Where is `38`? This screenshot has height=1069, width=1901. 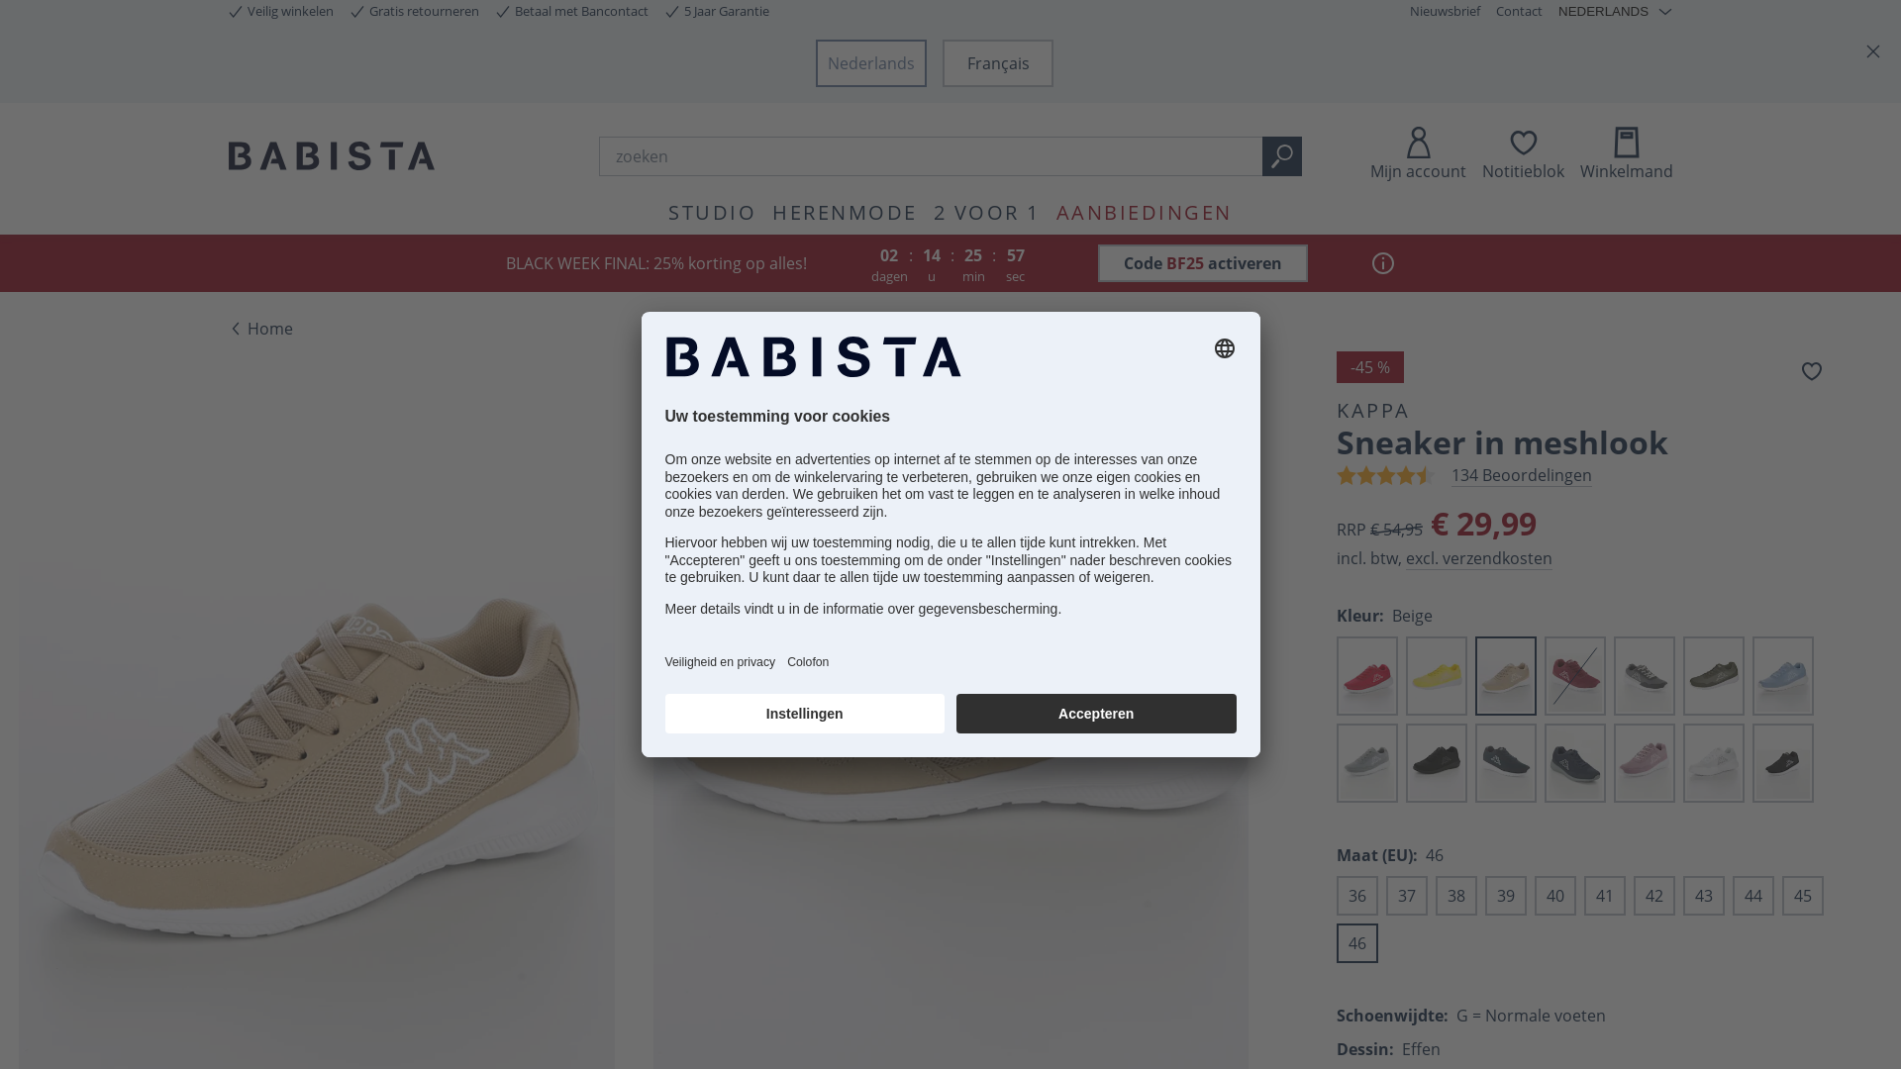 38 is located at coordinates (1456, 896).